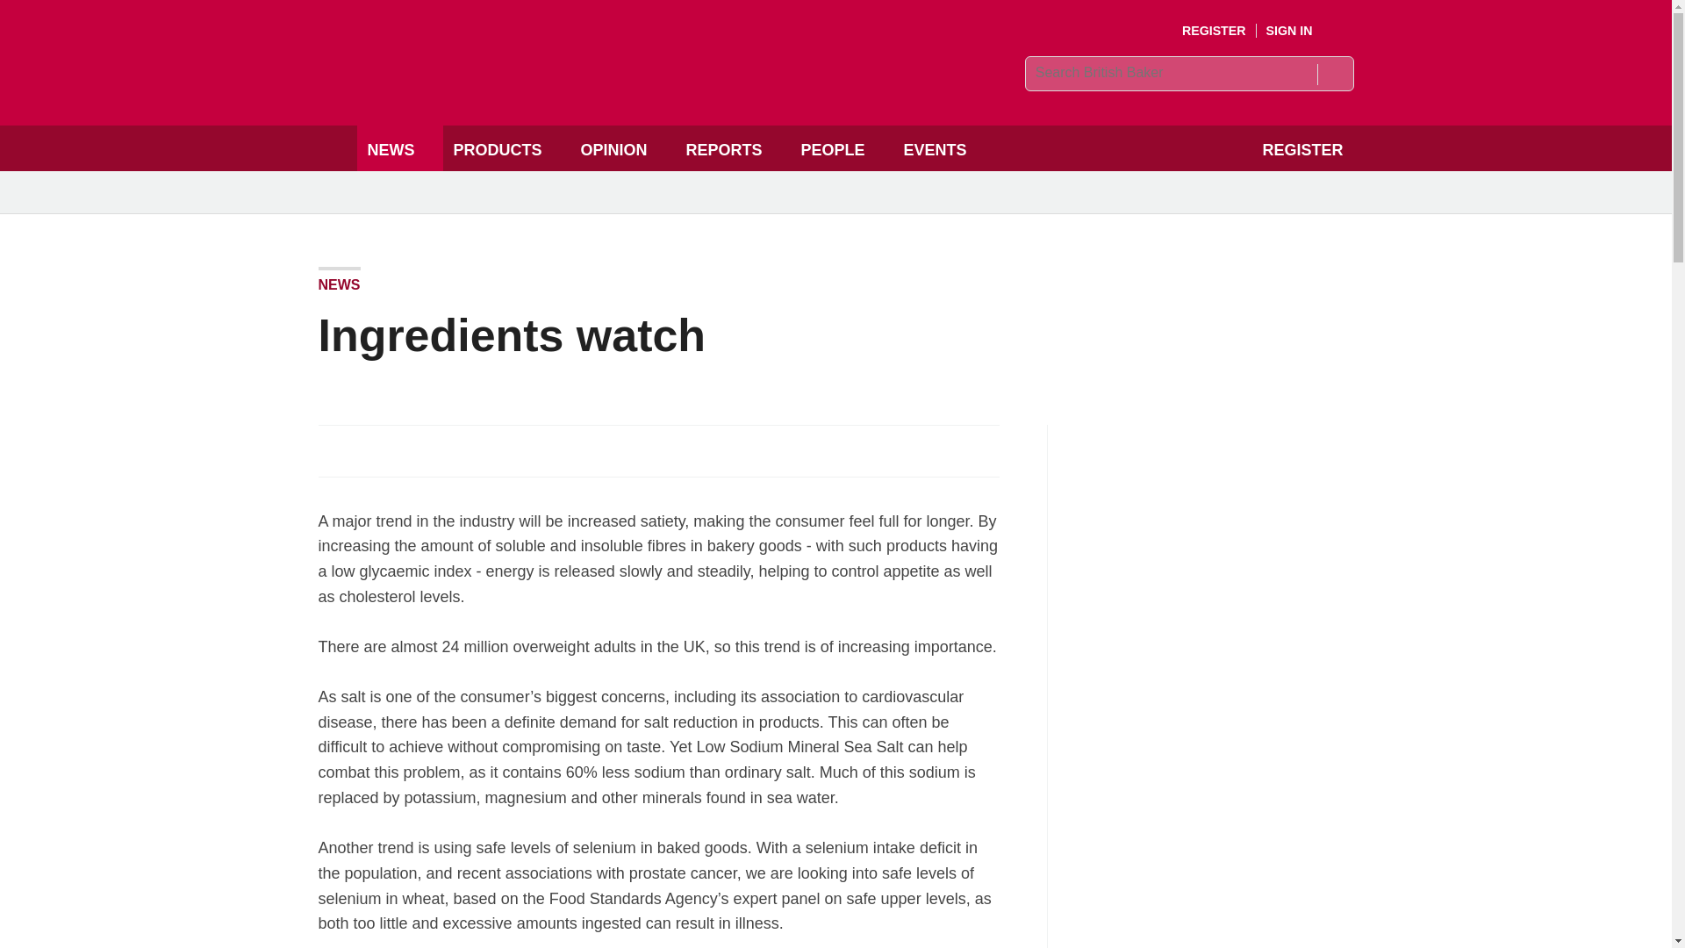  I want to click on REGISTER, so click(1215, 31).